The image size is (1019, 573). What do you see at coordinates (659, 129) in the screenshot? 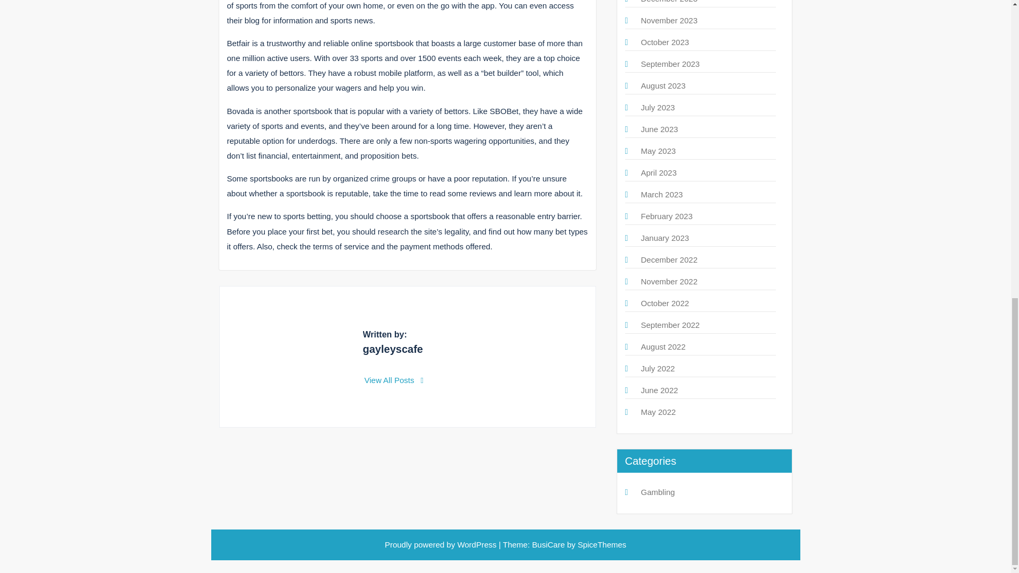
I see `June 2023` at bounding box center [659, 129].